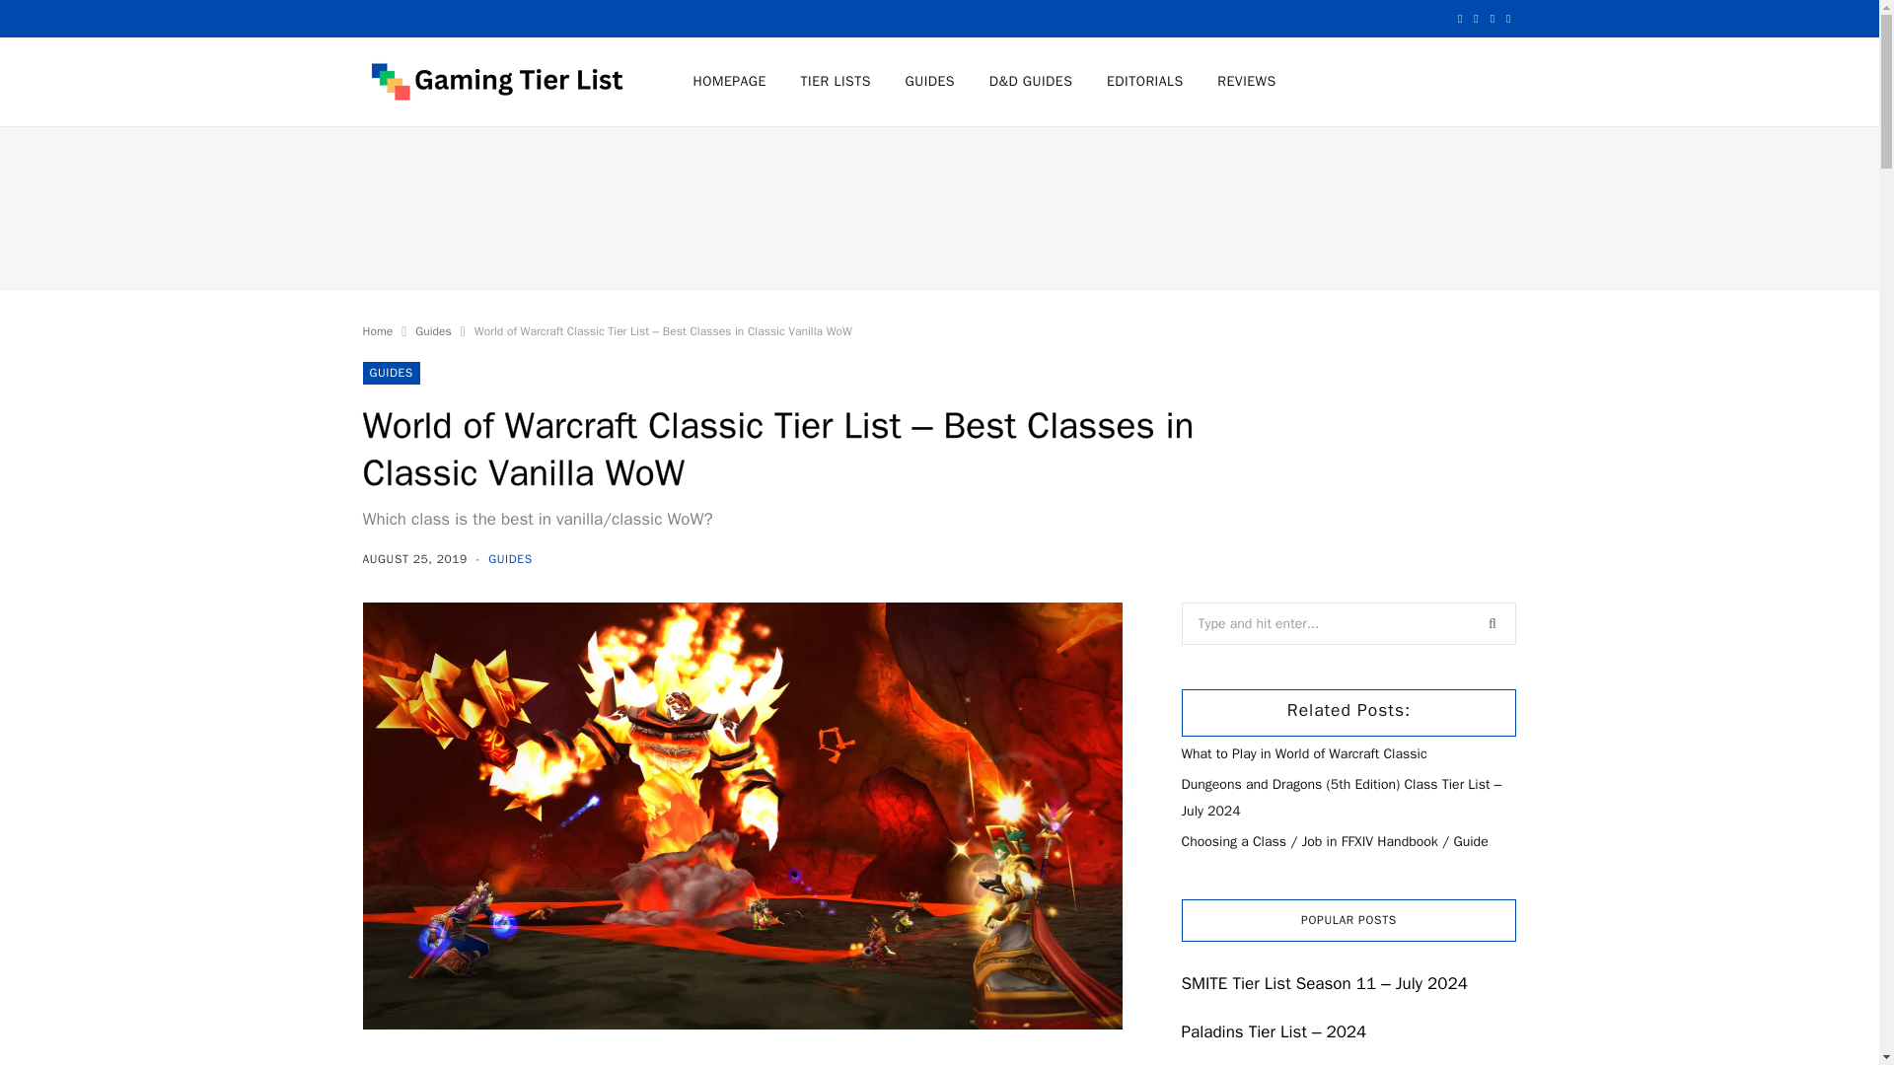 The image size is (1894, 1065). Describe the element at coordinates (1460, 18) in the screenshot. I see `Facebook` at that location.